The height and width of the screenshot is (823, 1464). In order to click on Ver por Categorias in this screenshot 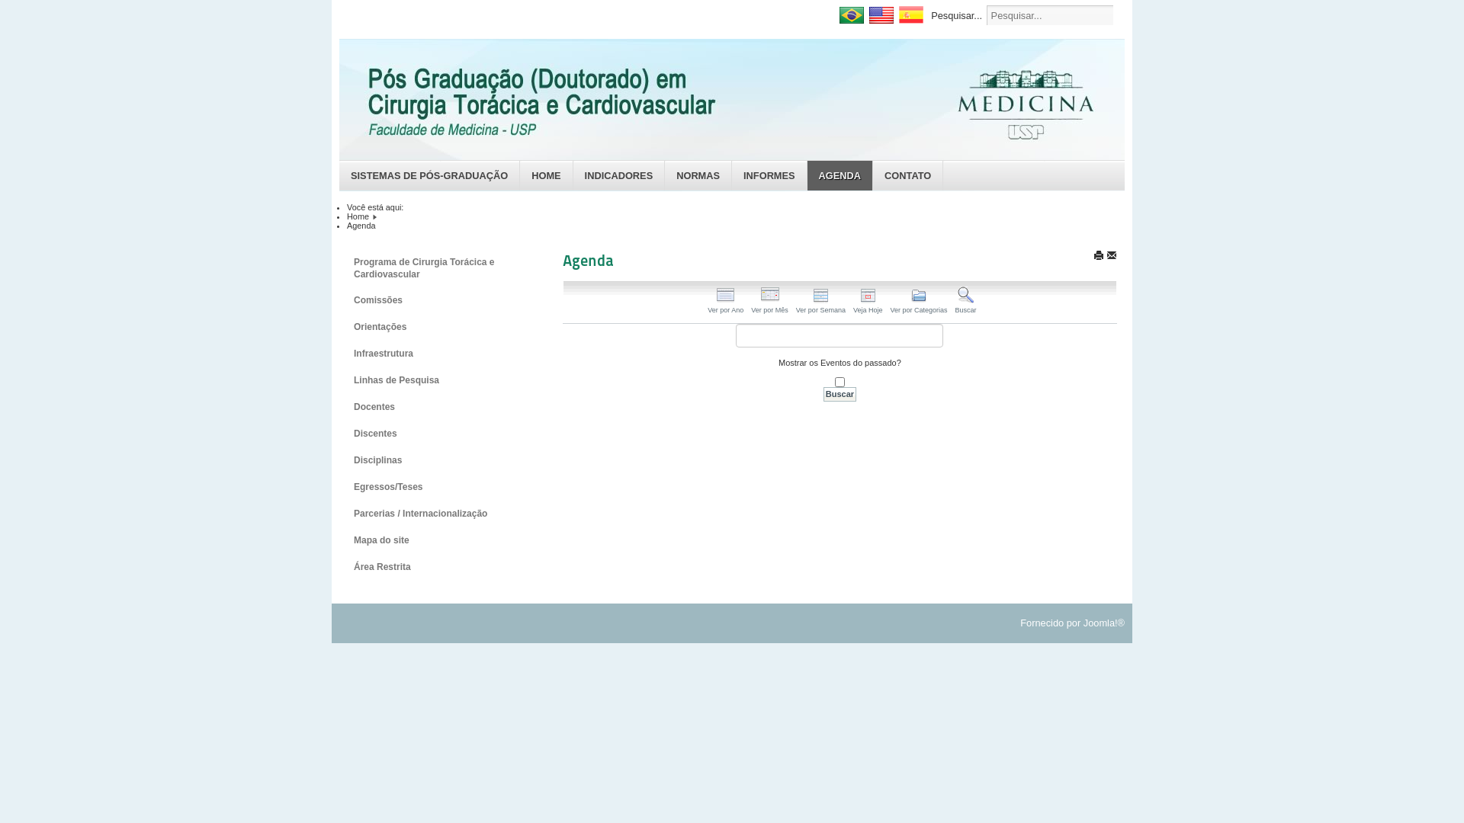, I will do `click(918, 303)`.